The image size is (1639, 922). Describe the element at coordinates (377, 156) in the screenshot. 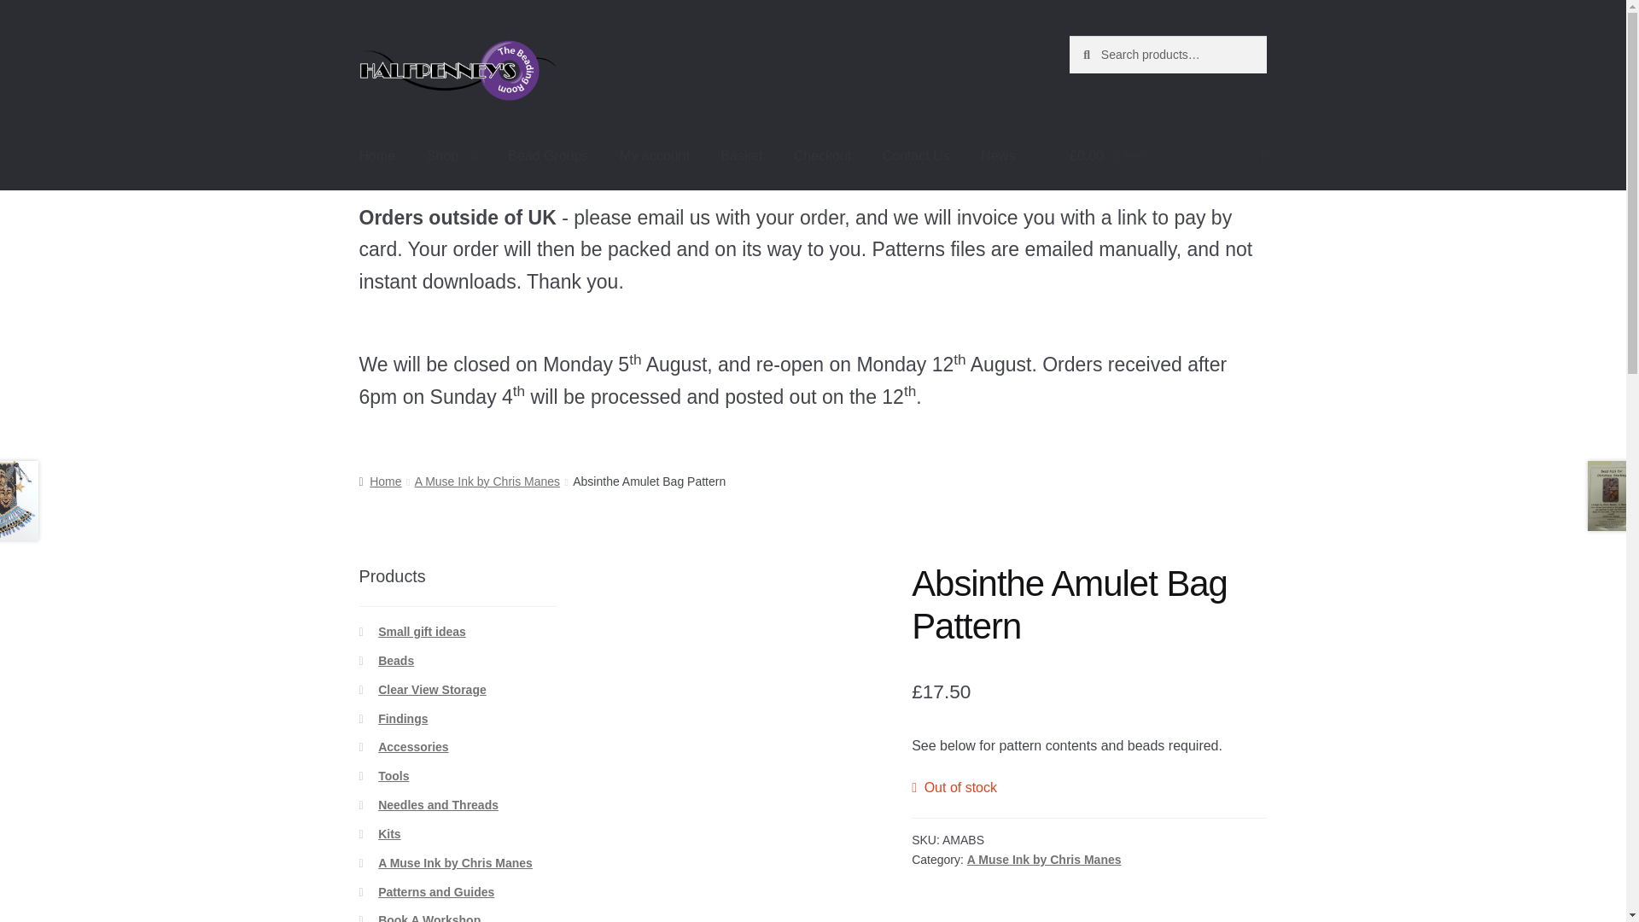

I see `Home` at that location.